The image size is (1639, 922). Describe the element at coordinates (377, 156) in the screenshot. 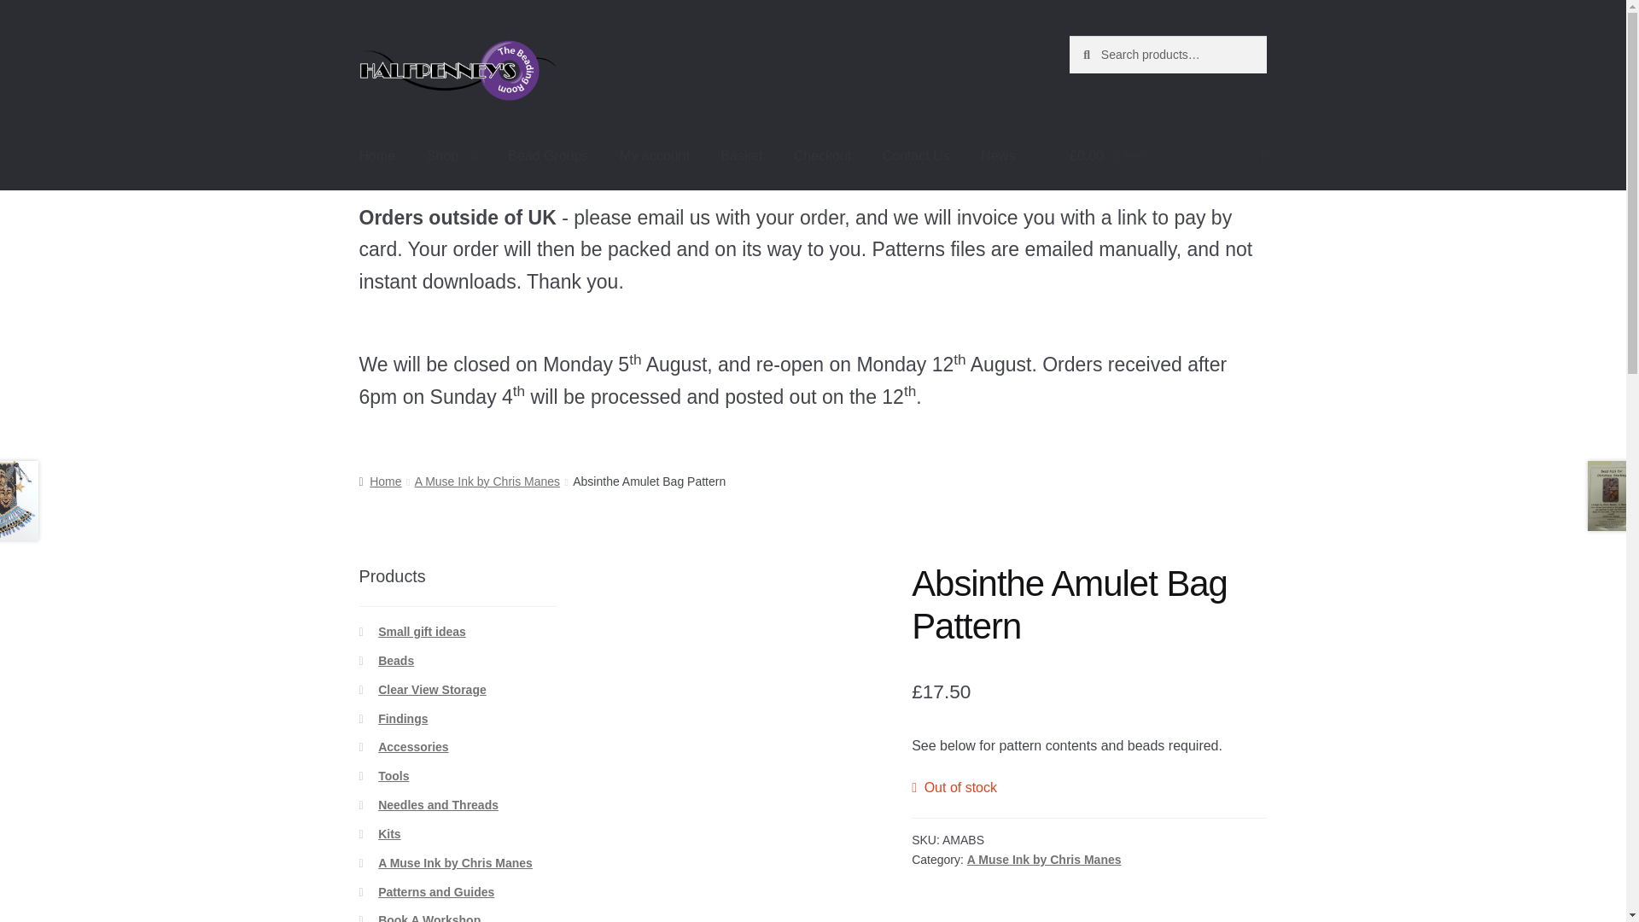

I see `Home` at that location.